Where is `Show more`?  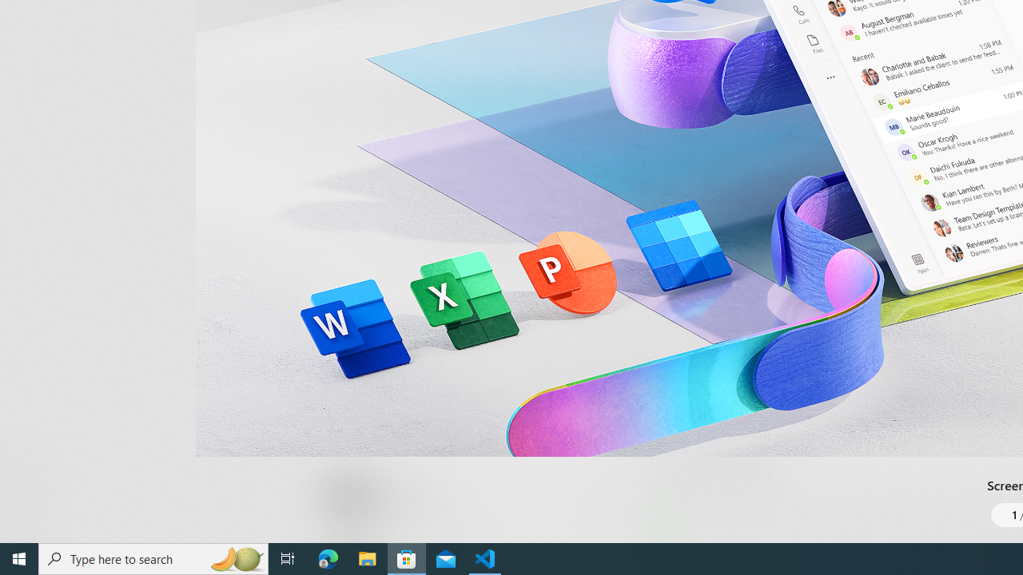
Show more is located at coordinates (683, 538).